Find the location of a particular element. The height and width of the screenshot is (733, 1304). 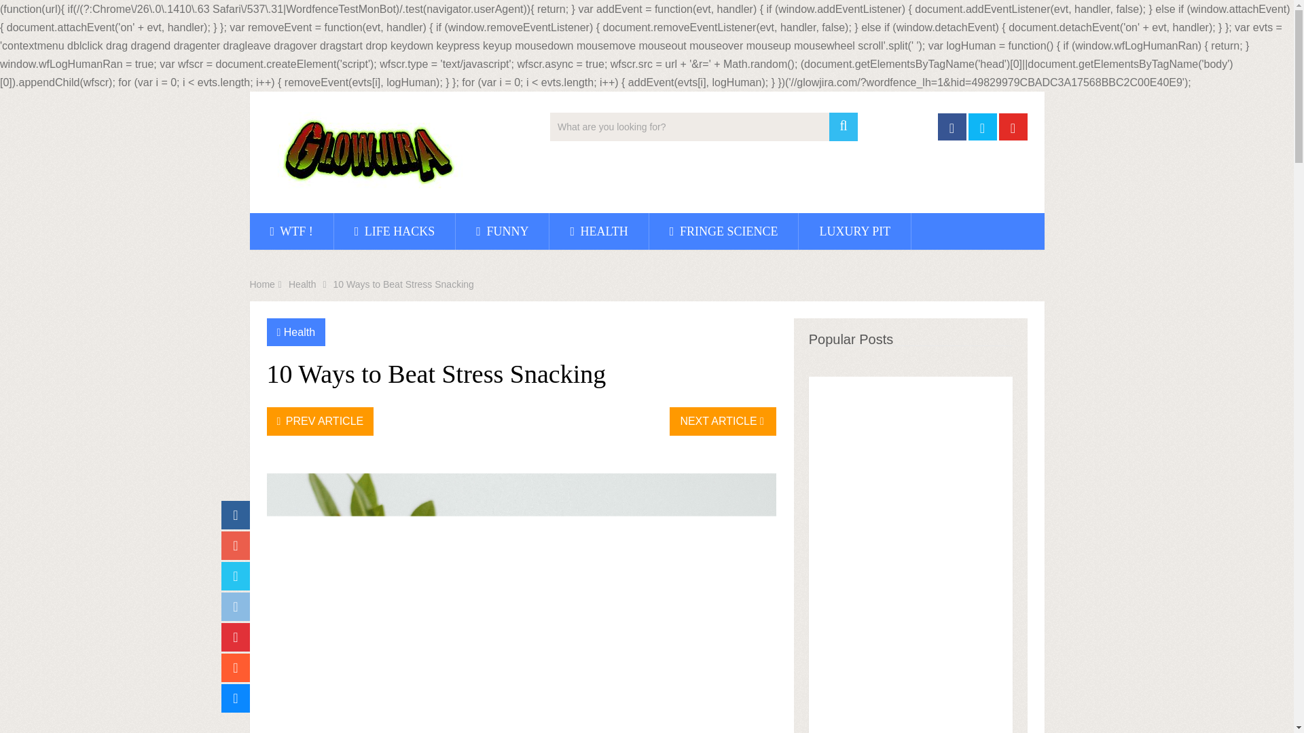

WTF ! is located at coordinates (292, 231).